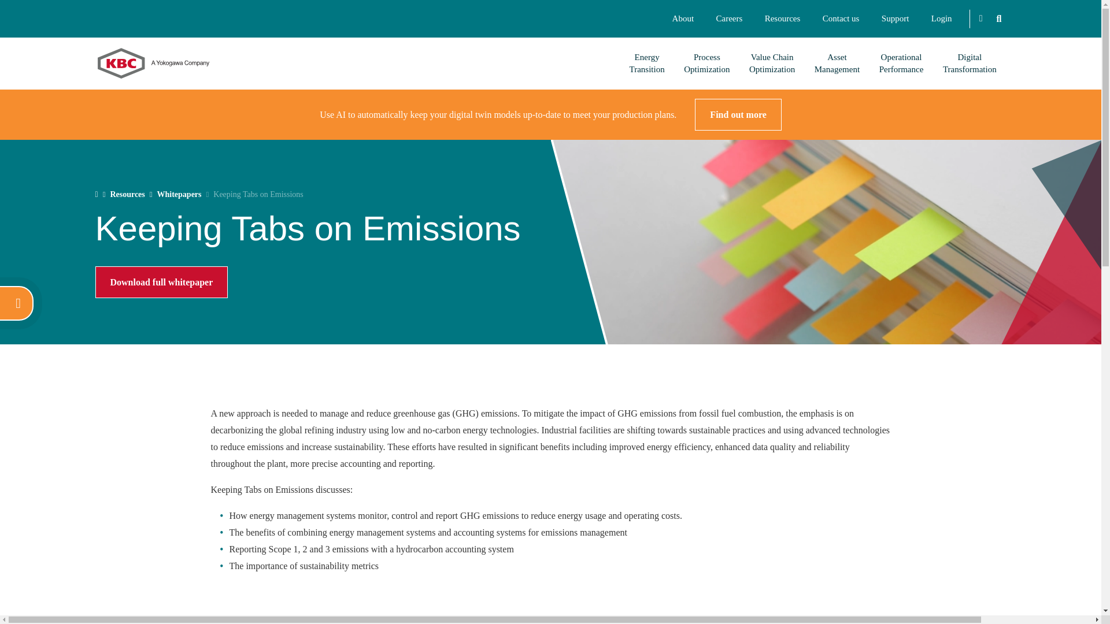  I want to click on Resources, so click(782, 18).